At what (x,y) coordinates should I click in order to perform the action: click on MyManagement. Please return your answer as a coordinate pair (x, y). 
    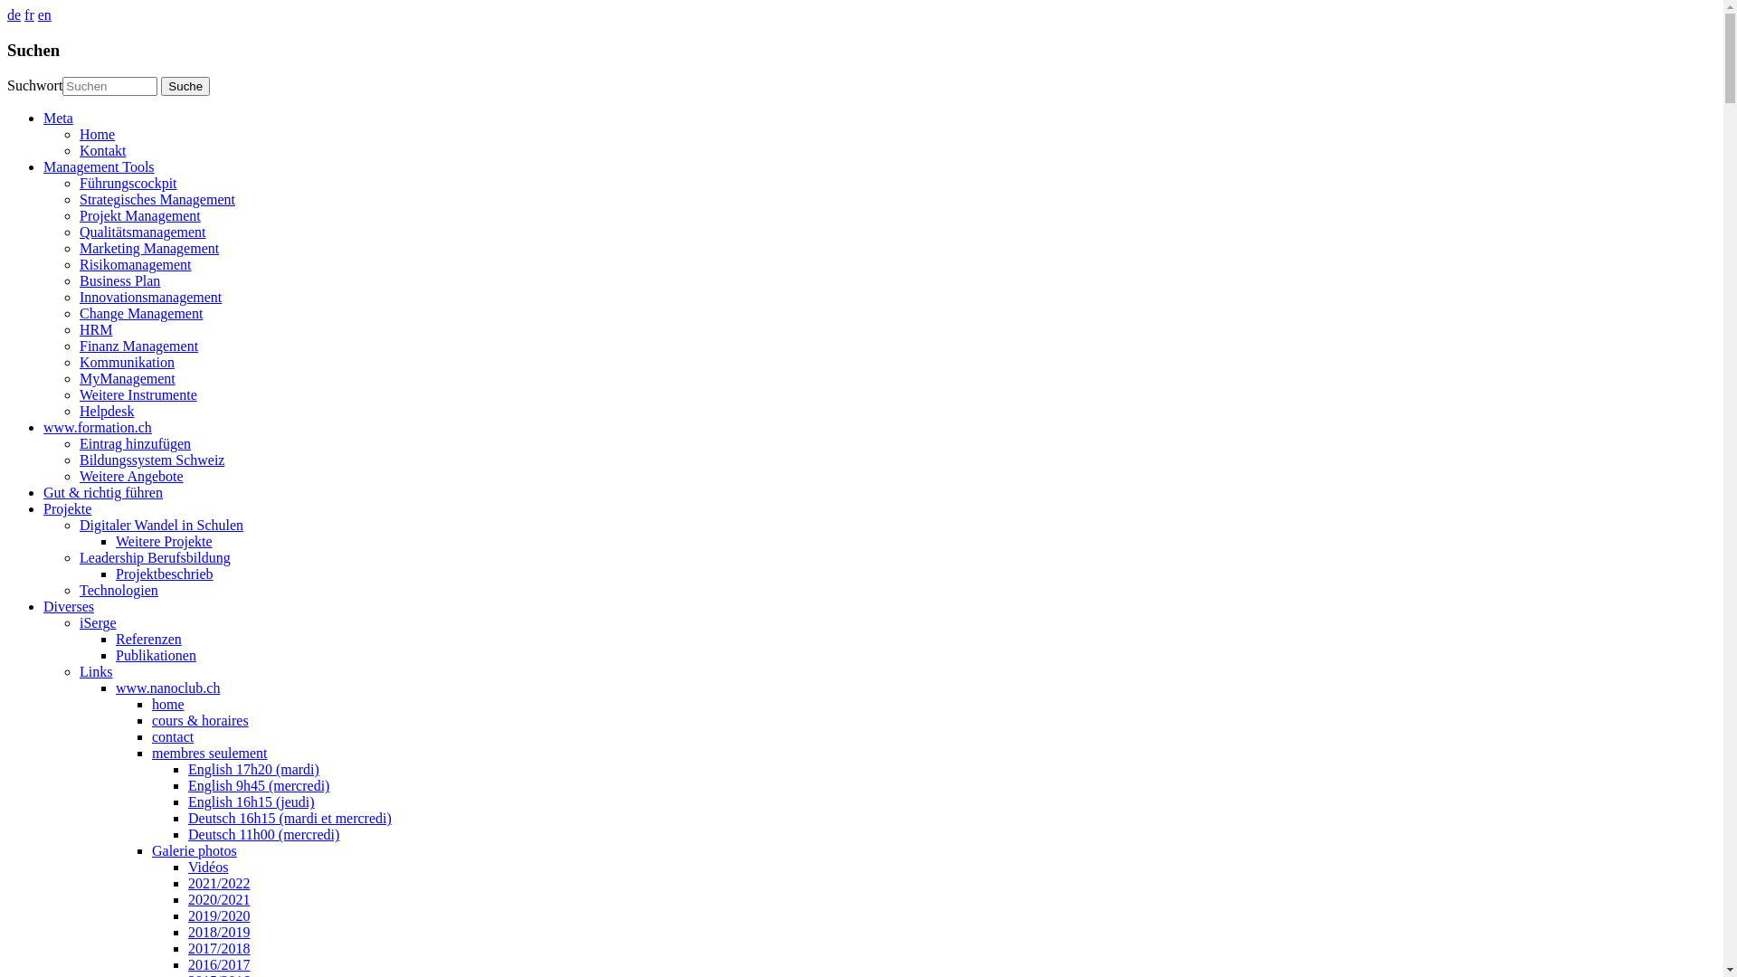
    Looking at the image, I should click on (128, 378).